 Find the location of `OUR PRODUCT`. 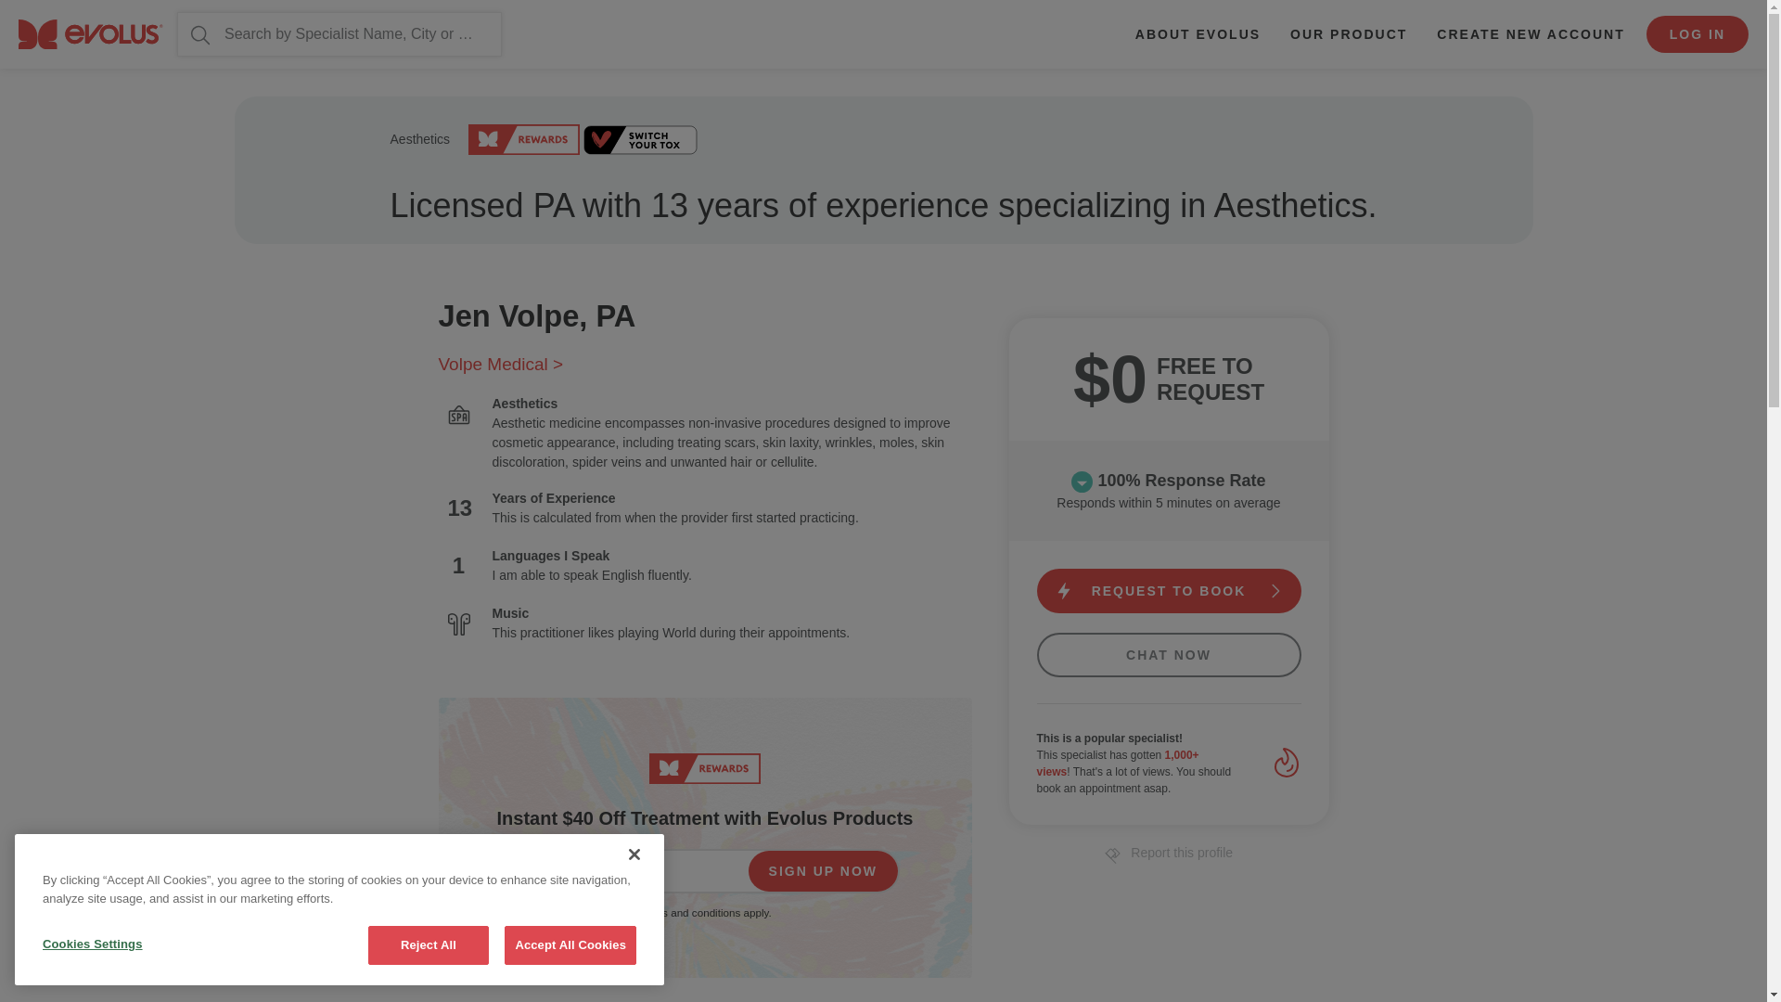

OUR PRODUCT is located at coordinates (1348, 33).